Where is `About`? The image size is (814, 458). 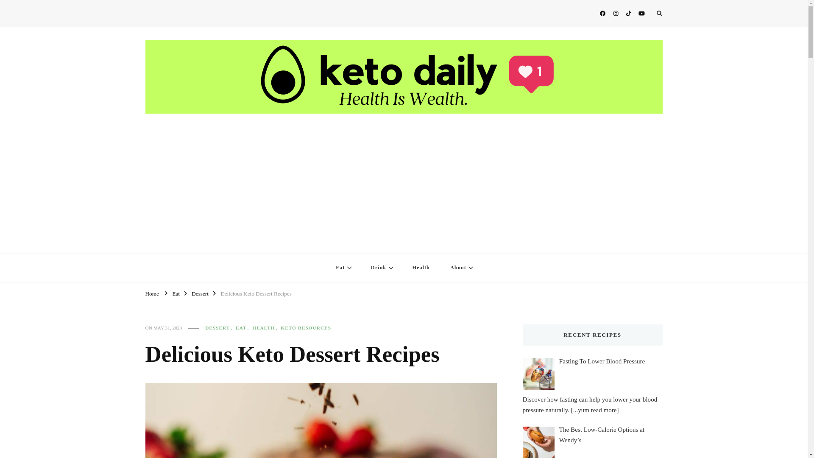 About is located at coordinates (461, 268).